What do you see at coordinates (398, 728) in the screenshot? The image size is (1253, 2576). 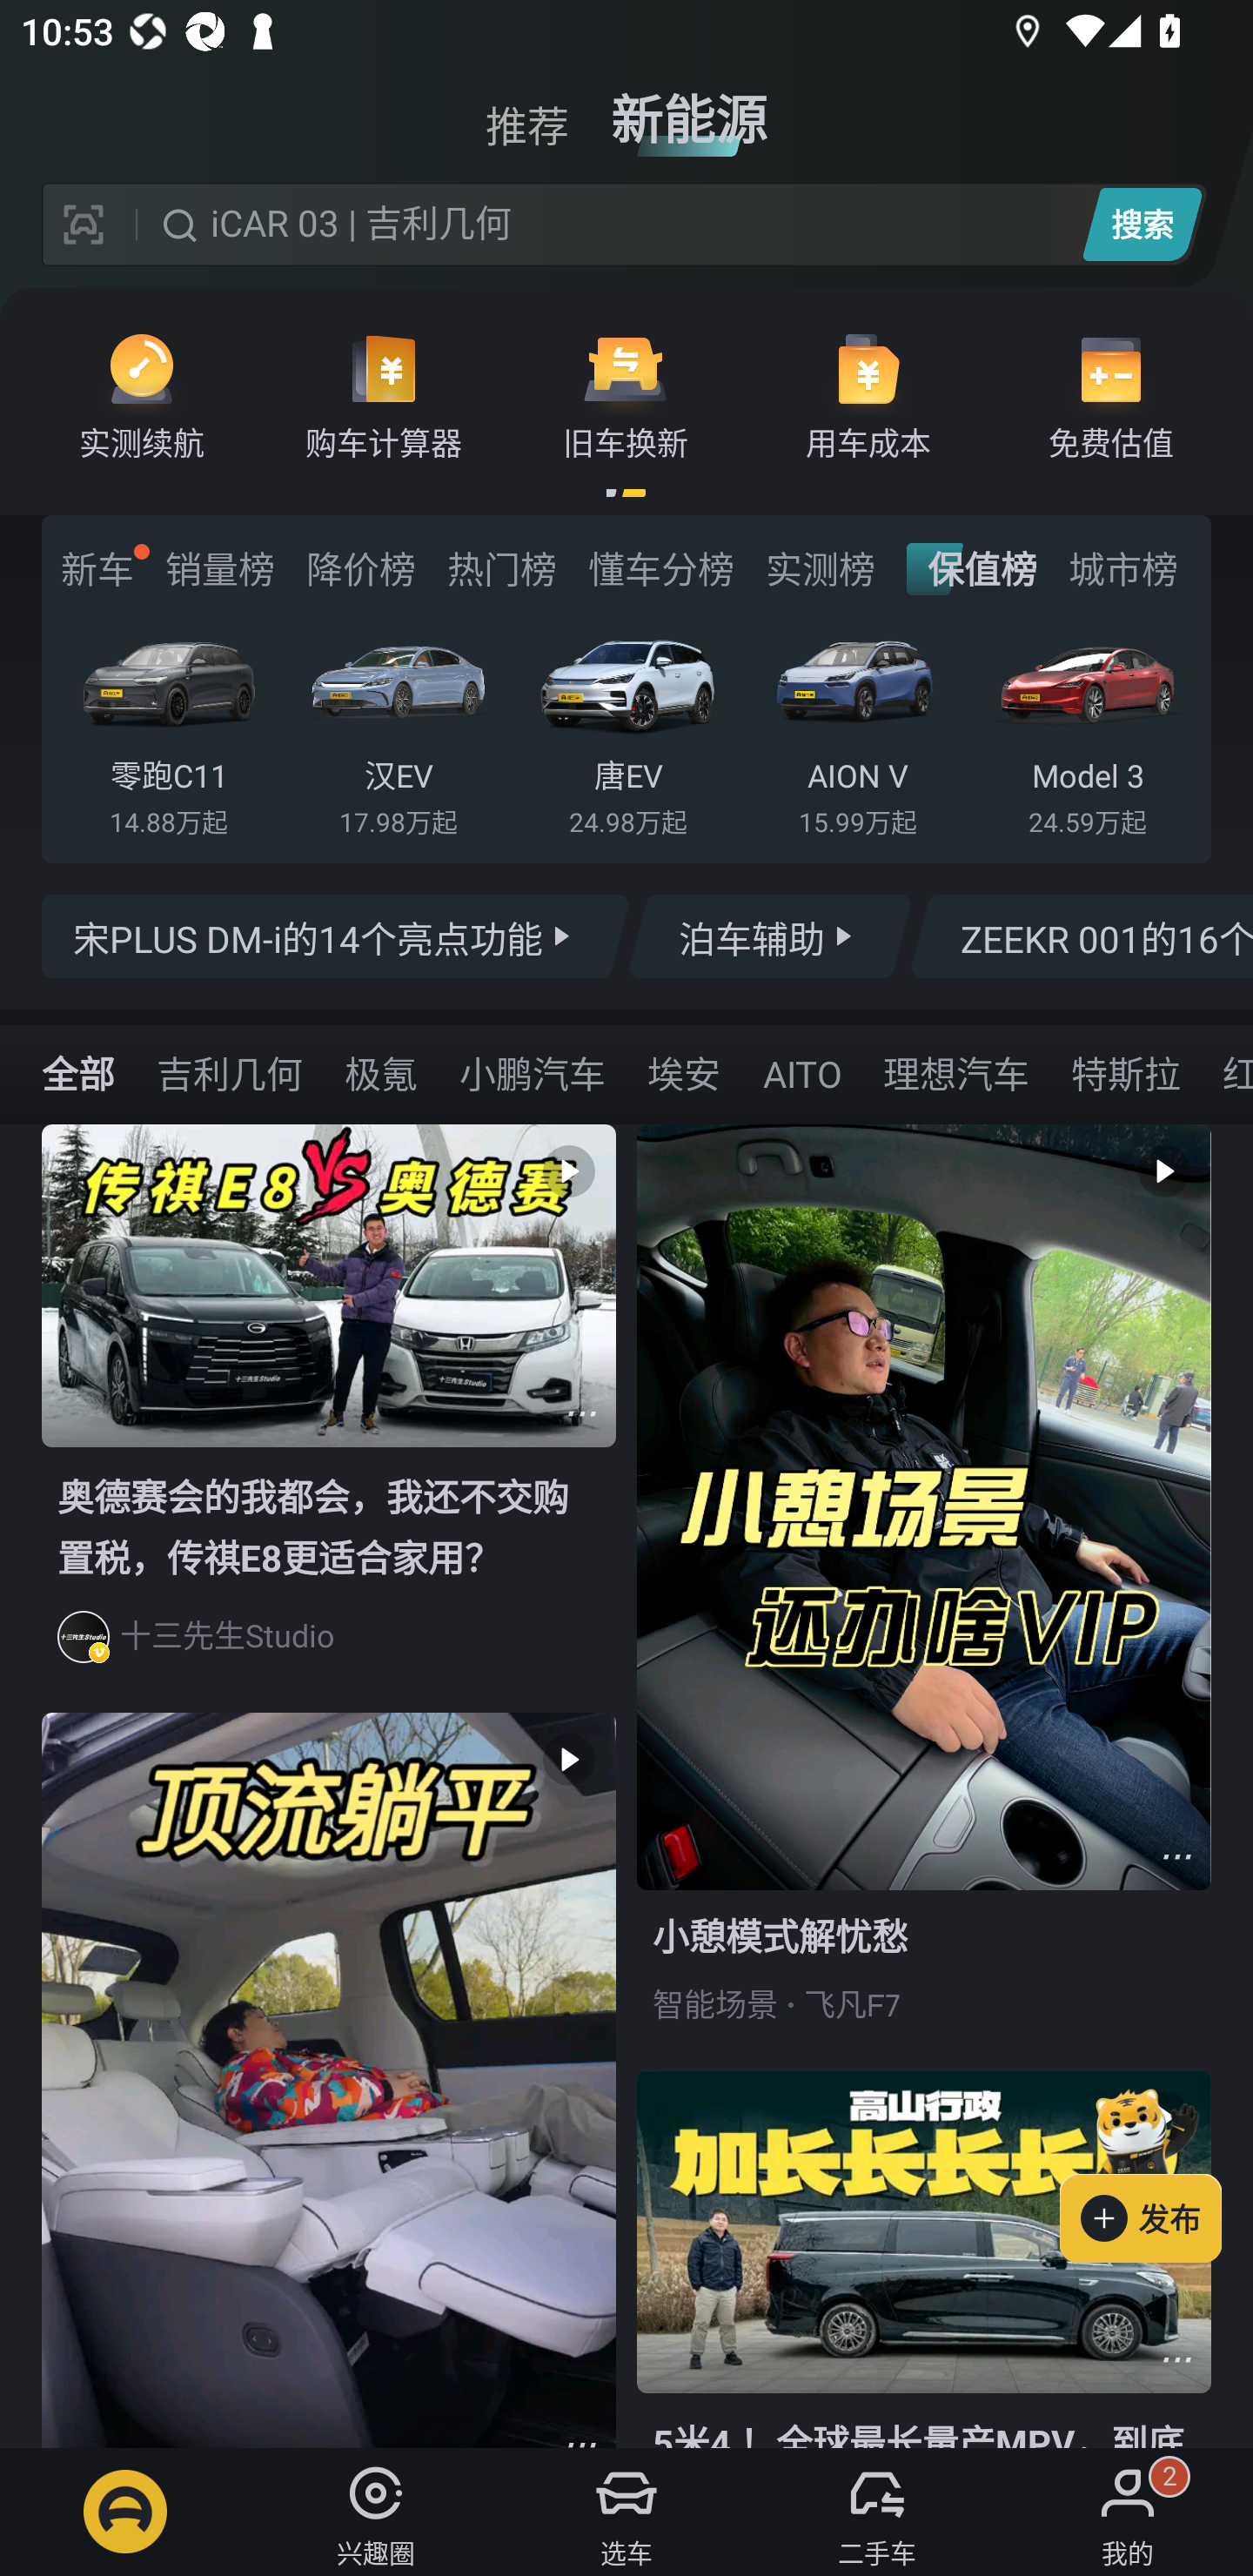 I see `汉EV 17.98万起` at bounding box center [398, 728].